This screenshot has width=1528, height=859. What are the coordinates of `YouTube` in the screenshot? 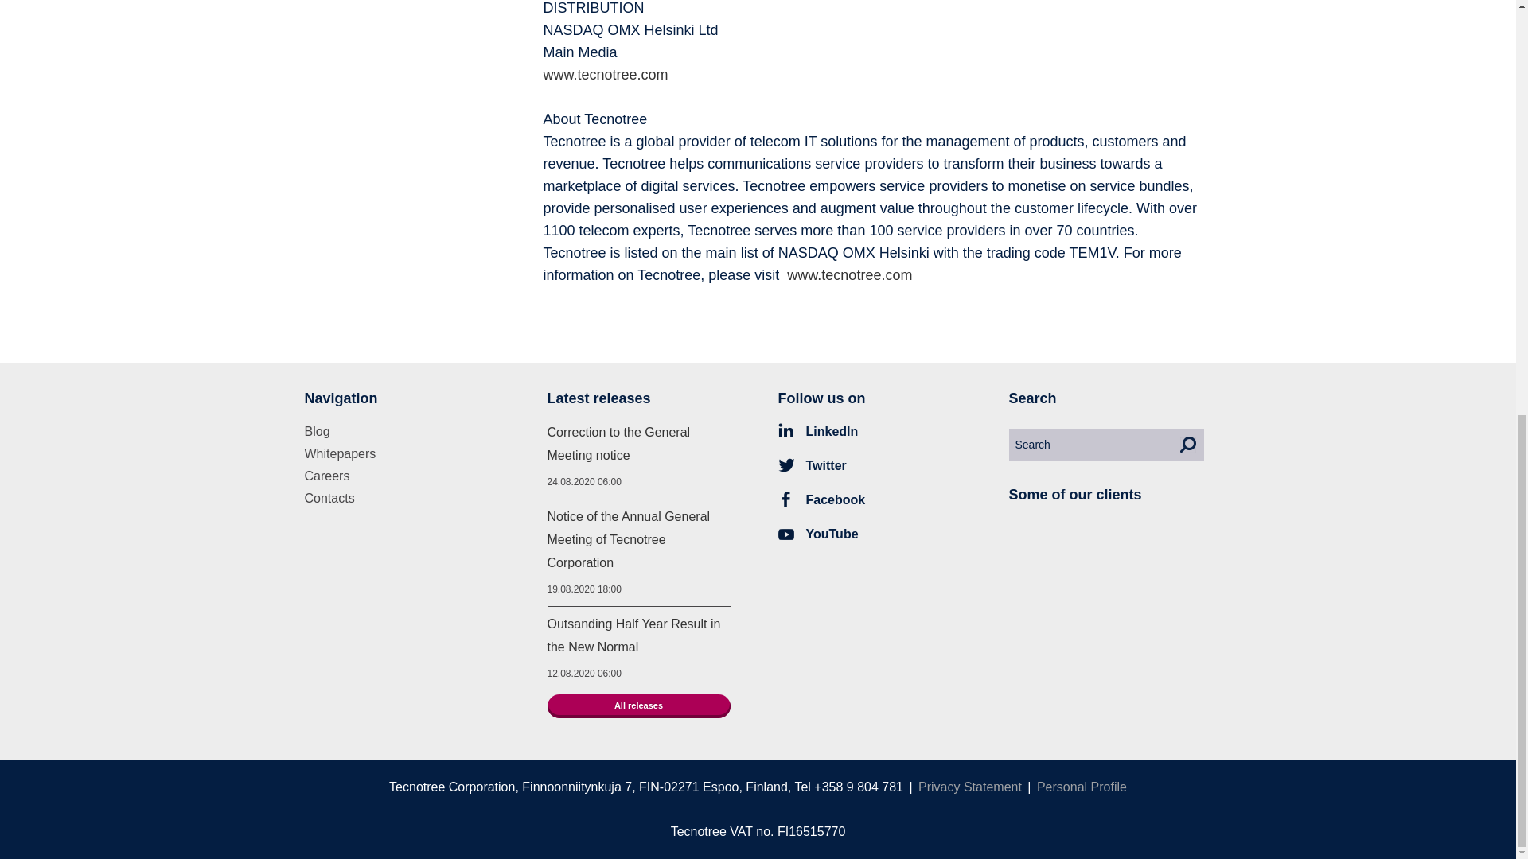 It's located at (818, 534).